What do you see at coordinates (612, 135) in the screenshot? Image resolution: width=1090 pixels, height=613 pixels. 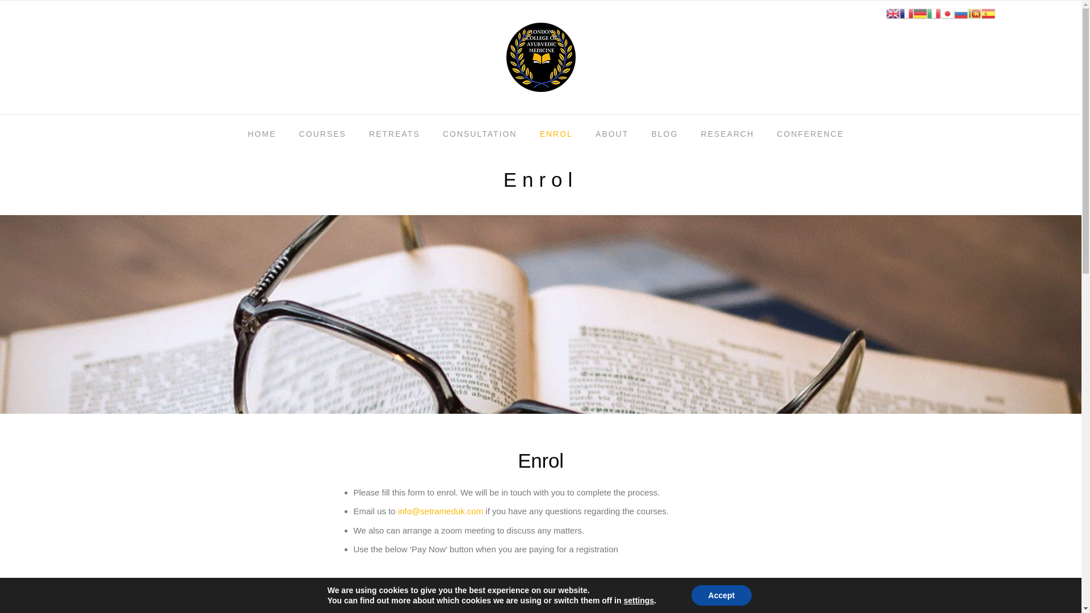 I see `ABOUT` at bounding box center [612, 135].